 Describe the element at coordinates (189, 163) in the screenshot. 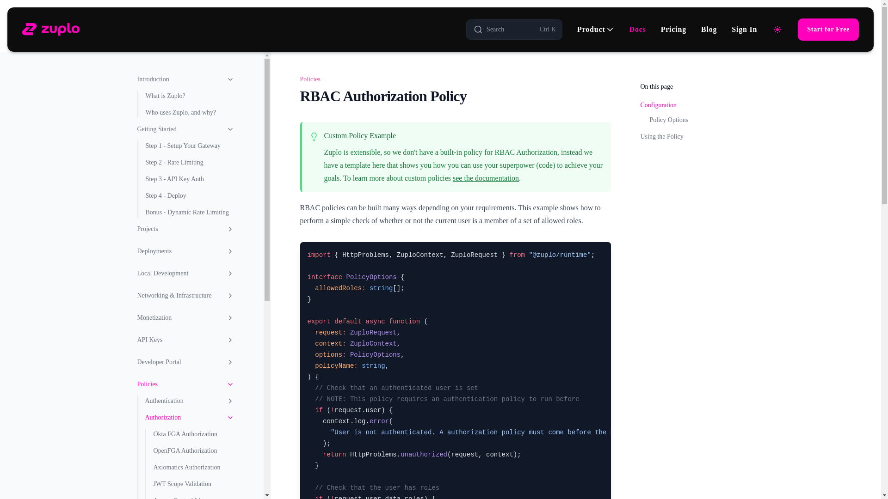

I see `Step 2 - Rate Limiting` at that location.